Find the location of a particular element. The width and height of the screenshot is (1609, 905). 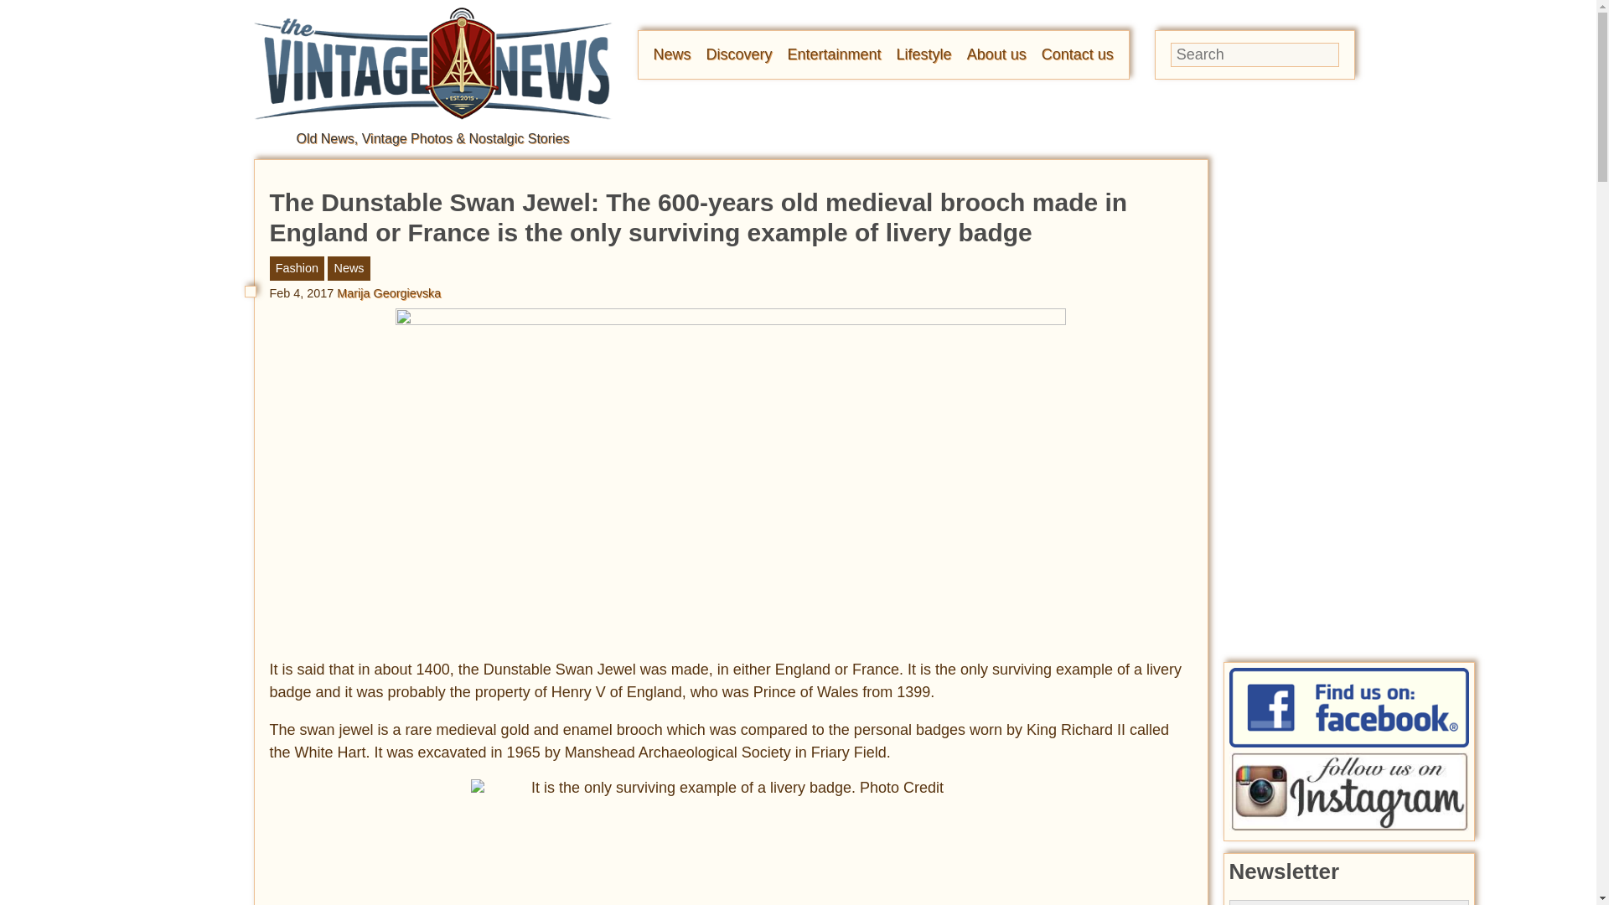

Entertainment is located at coordinates (835, 54).